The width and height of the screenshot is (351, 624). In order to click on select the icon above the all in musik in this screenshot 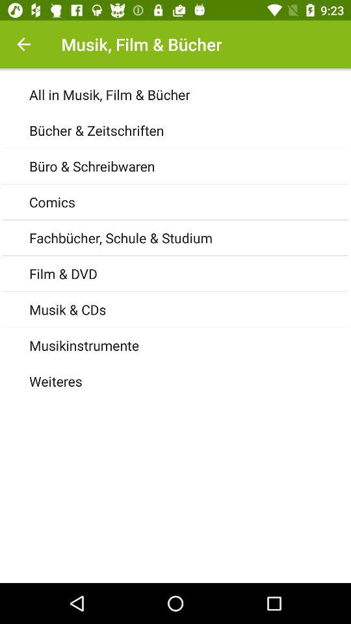, I will do `click(23, 44)`.